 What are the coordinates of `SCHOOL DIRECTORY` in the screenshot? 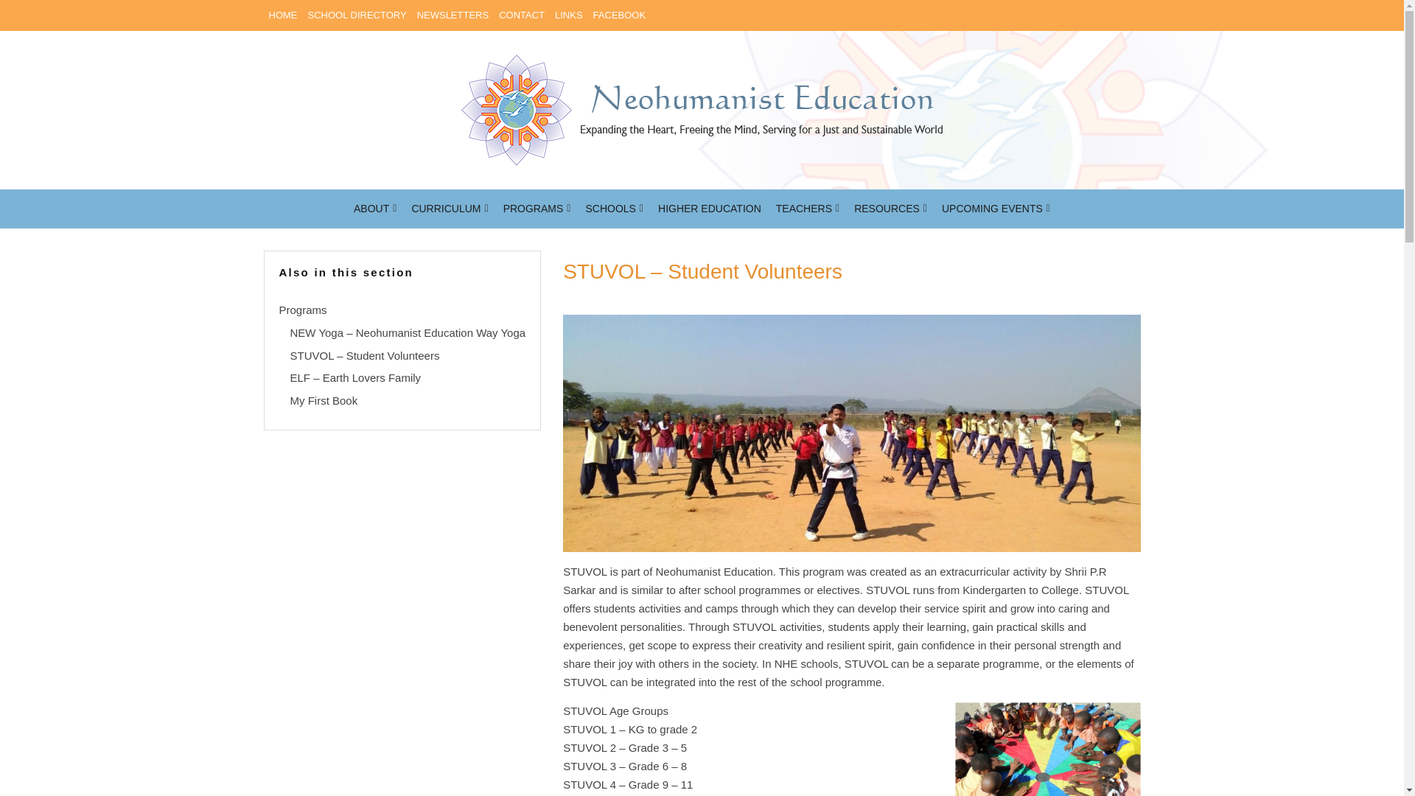 It's located at (357, 15).